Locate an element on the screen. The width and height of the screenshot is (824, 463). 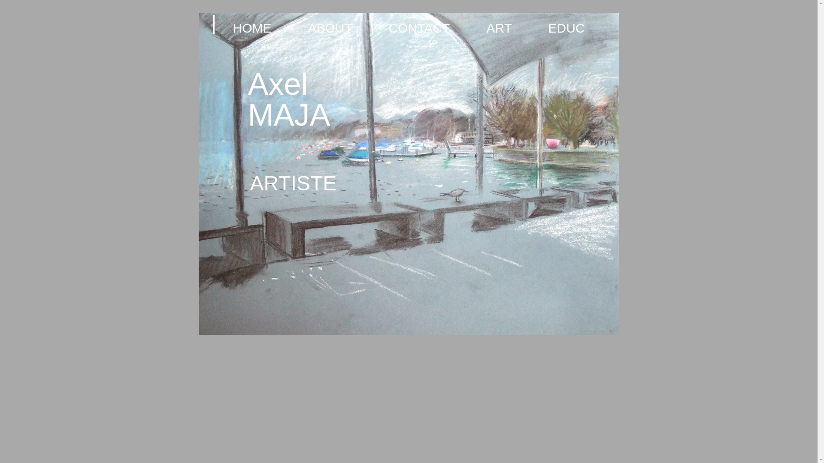
EDUC is located at coordinates (578, 28).